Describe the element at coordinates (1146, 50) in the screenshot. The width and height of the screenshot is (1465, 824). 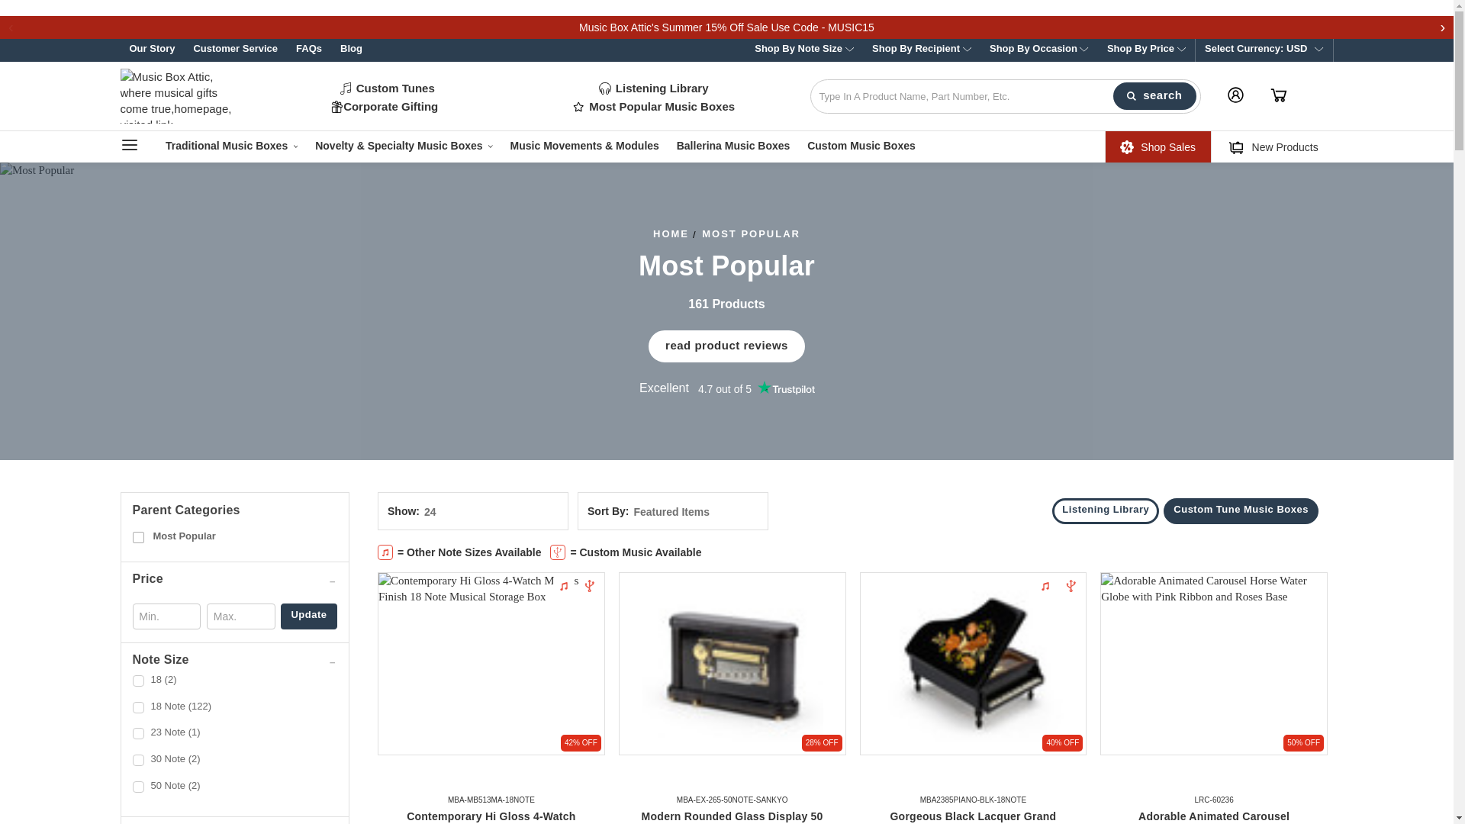
I see `Shop By Price` at that location.